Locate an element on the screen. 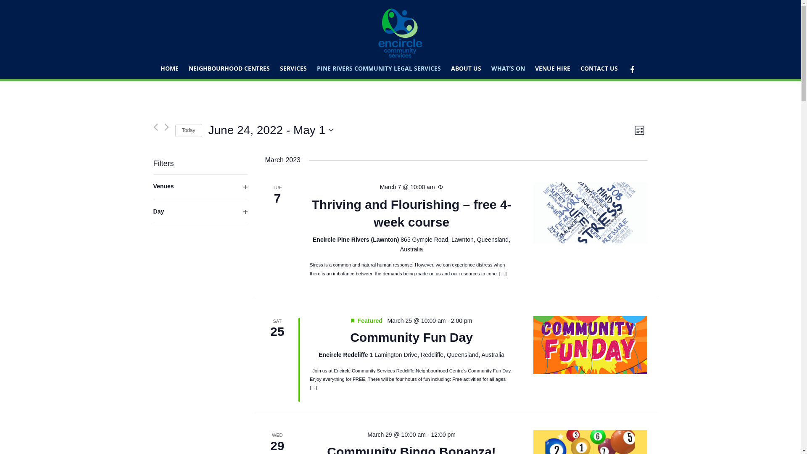 The height and width of the screenshot is (454, 807). Community Fun Day is located at coordinates (411, 338).